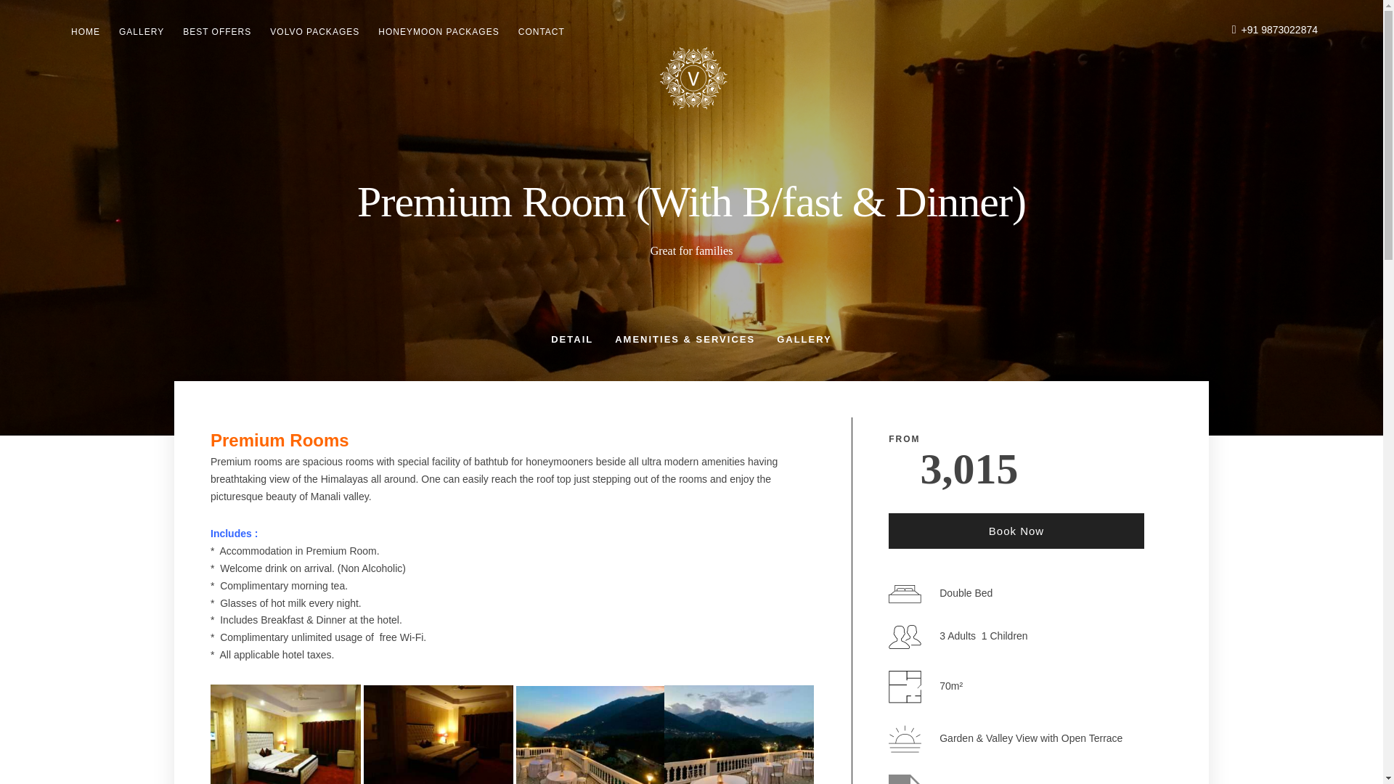  What do you see at coordinates (1280, 29) in the screenshot?
I see `Call Us` at bounding box center [1280, 29].